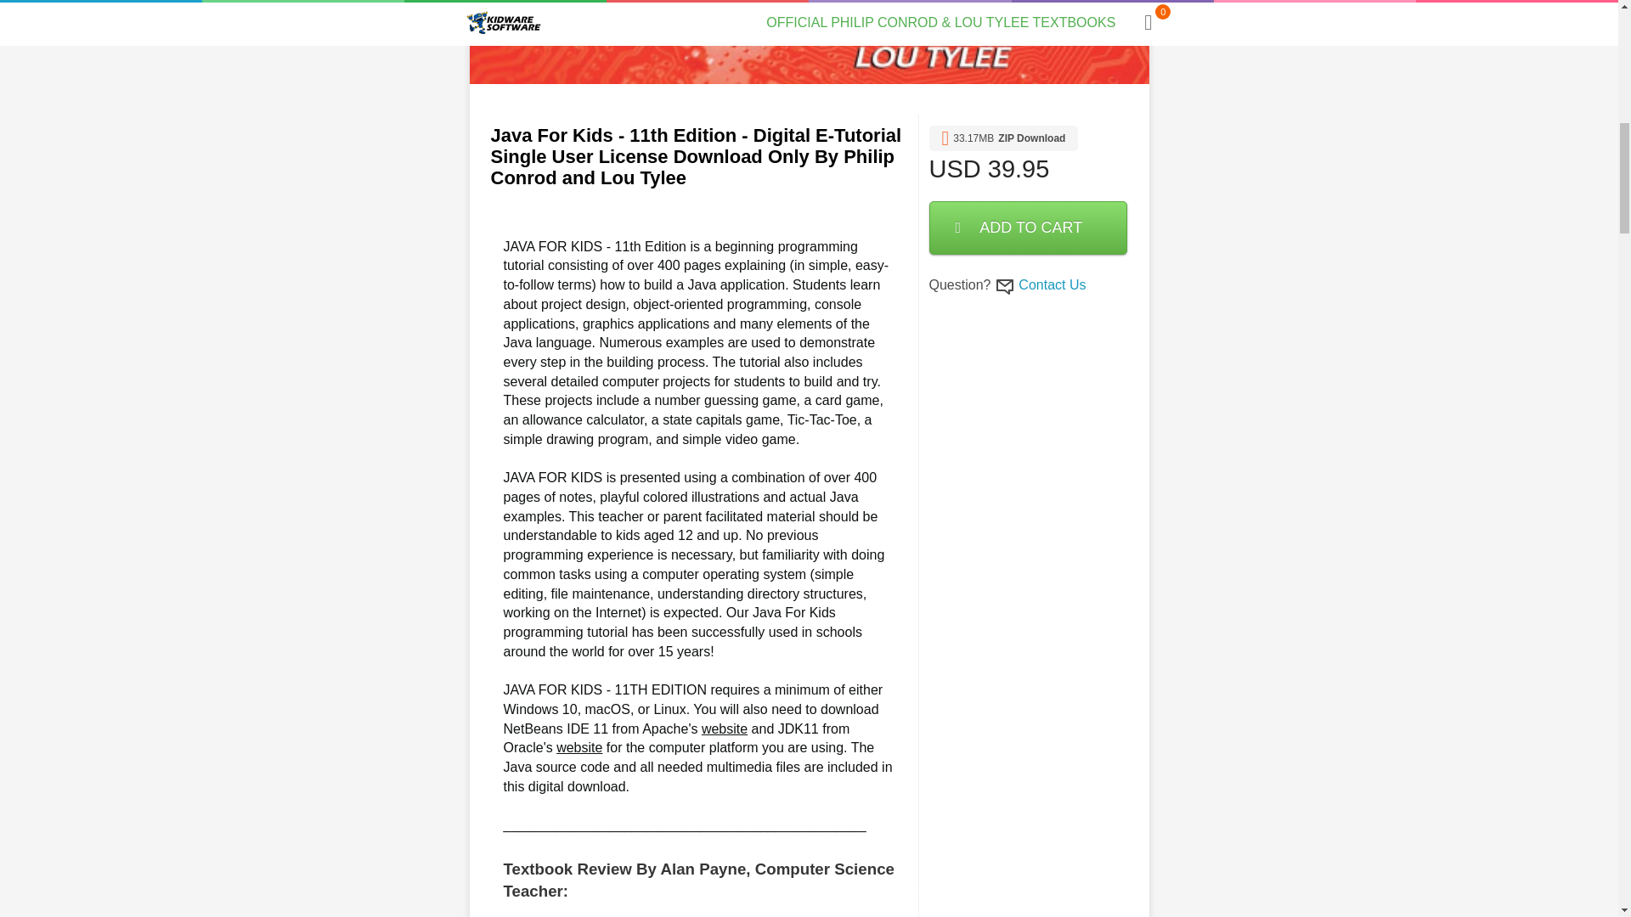  I want to click on Contact Us, so click(1052, 285).